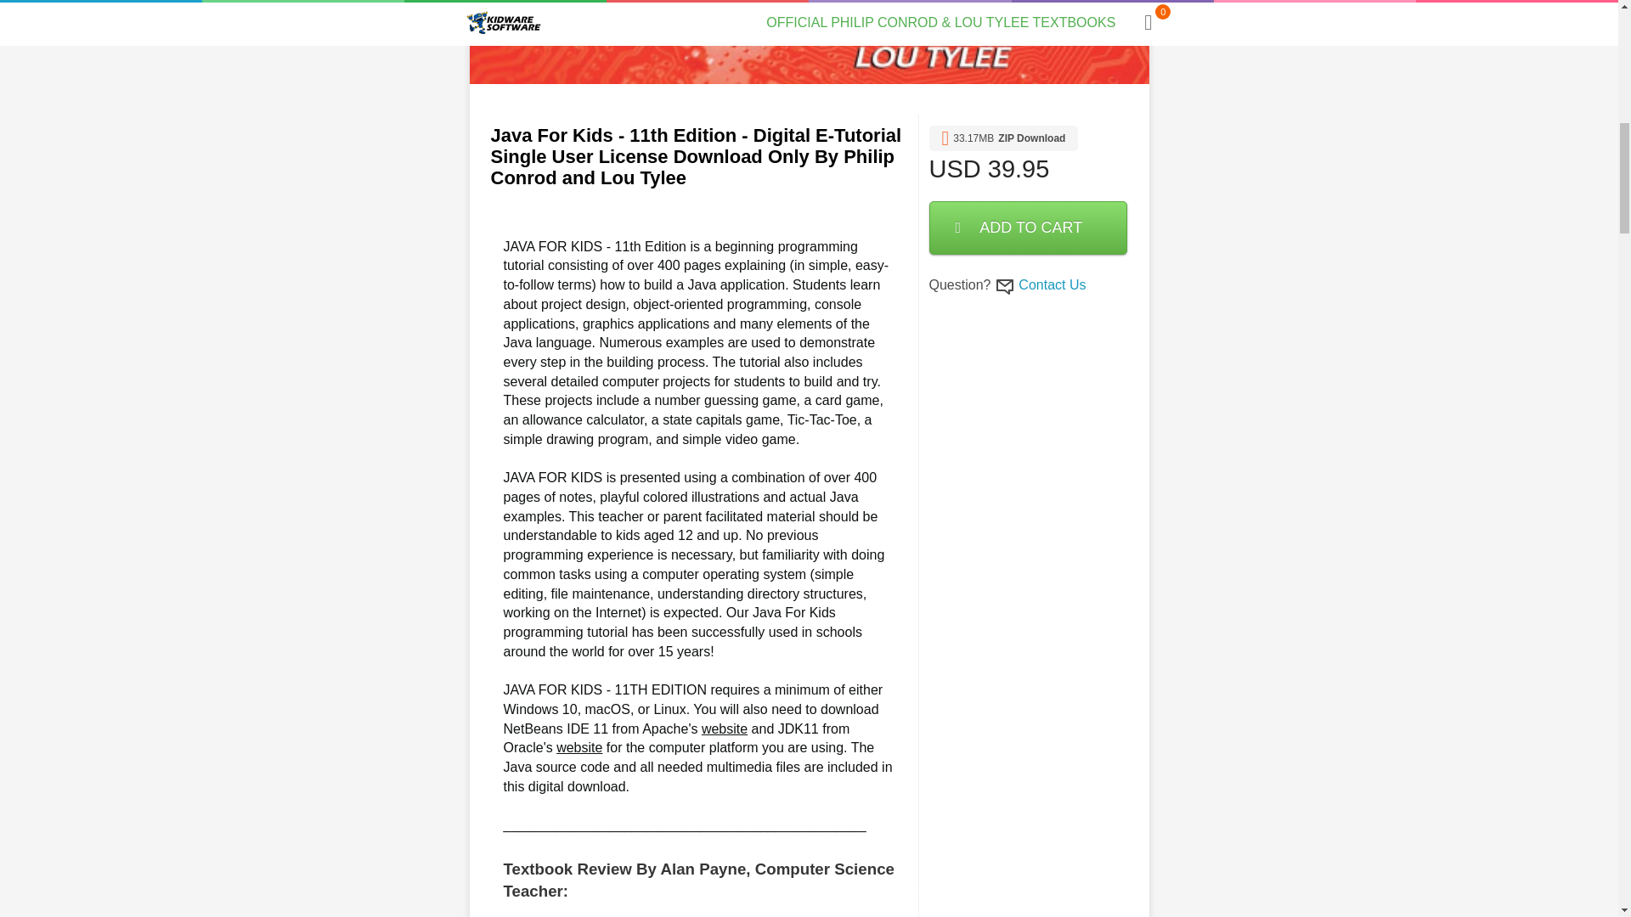  I want to click on Contact Us, so click(1052, 285).